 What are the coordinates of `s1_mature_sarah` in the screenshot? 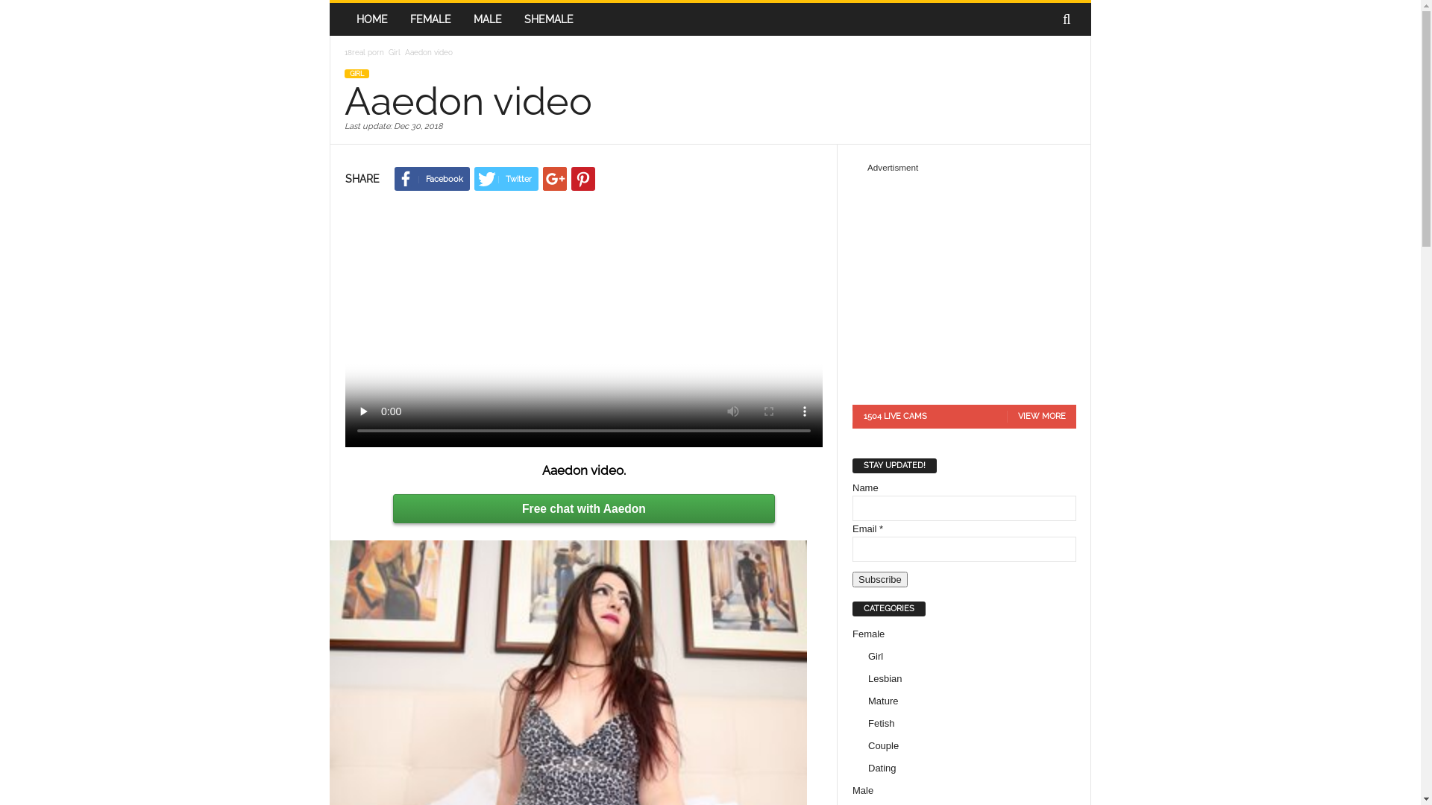 It's located at (964, 283).